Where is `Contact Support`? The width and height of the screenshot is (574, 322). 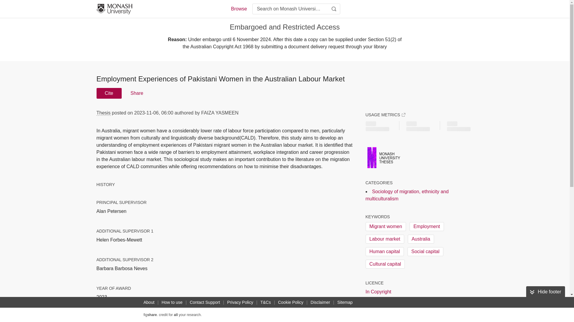 Contact Support is located at coordinates (205, 302).